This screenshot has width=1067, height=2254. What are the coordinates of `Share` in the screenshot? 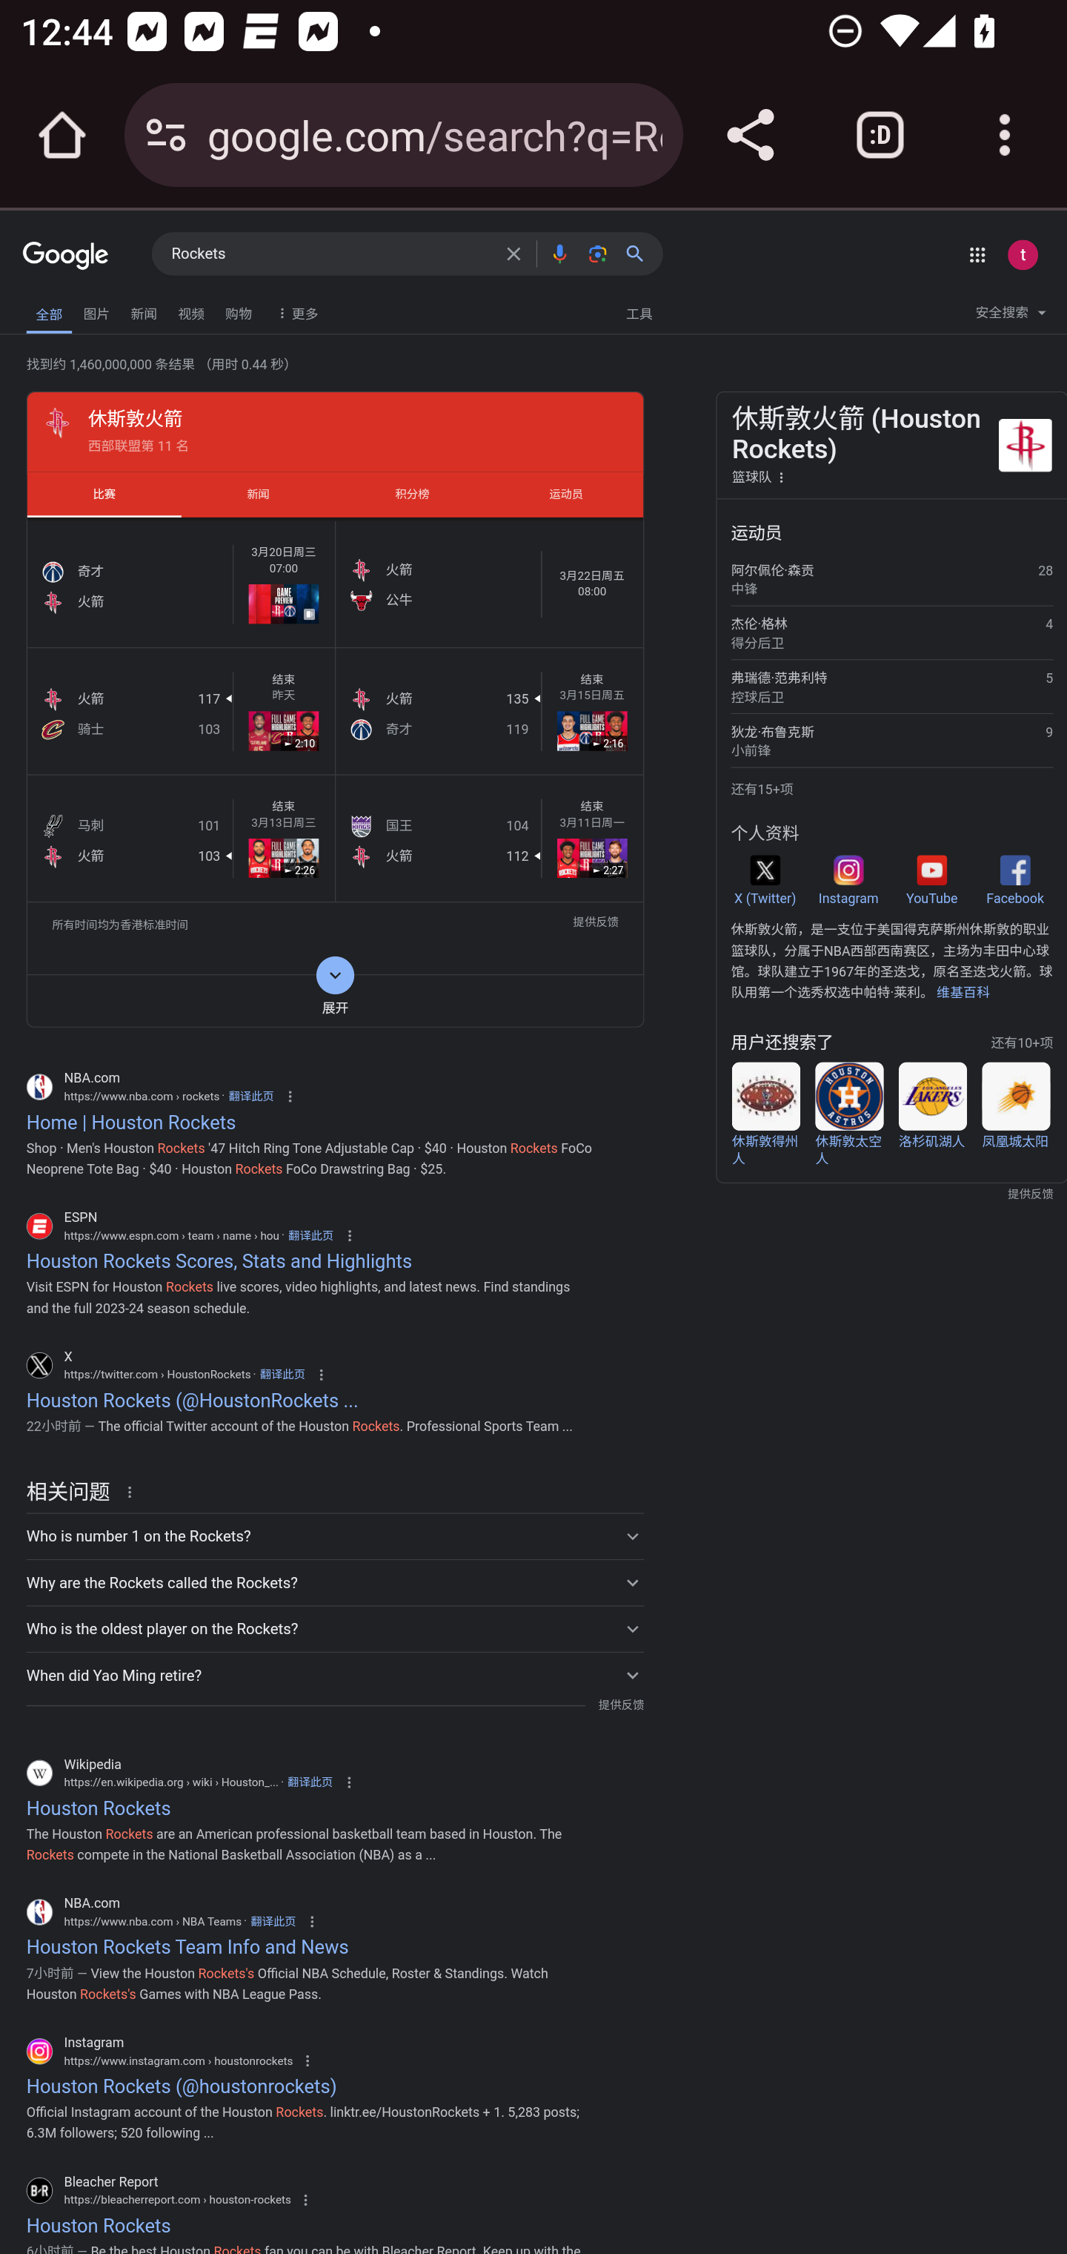 It's located at (750, 135).